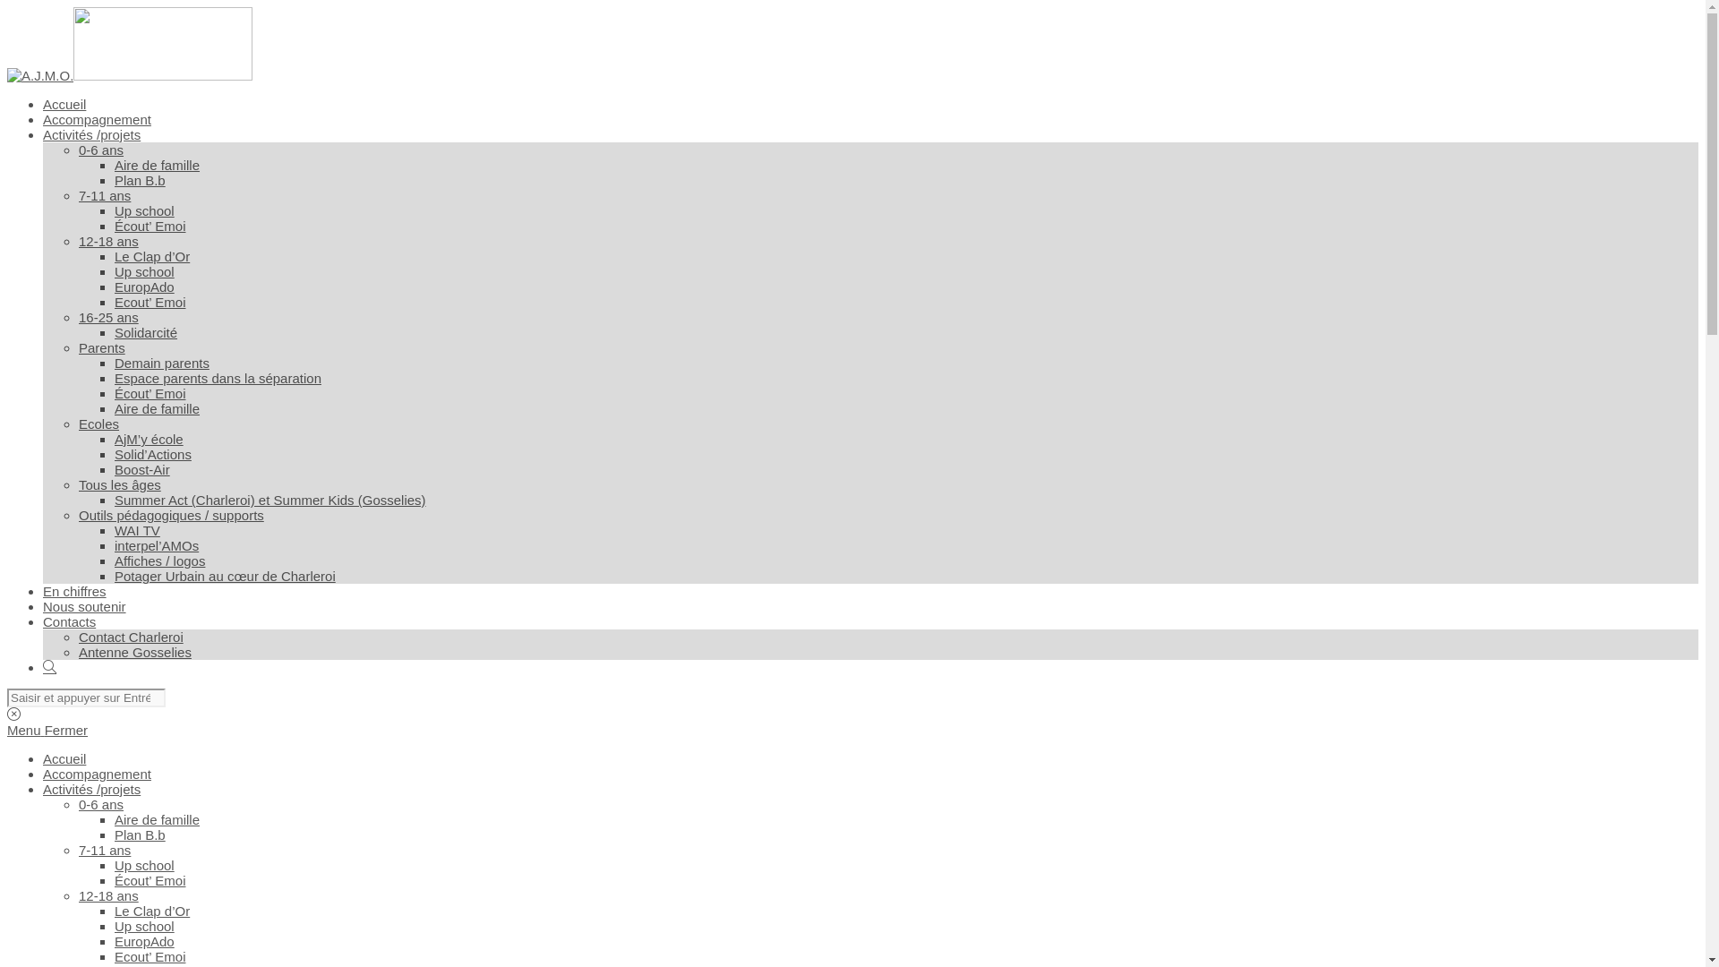 The width and height of the screenshot is (1719, 967). Describe the element at coordinates (145, 287) in the screenshot. I see `EuropAdo` at that location.